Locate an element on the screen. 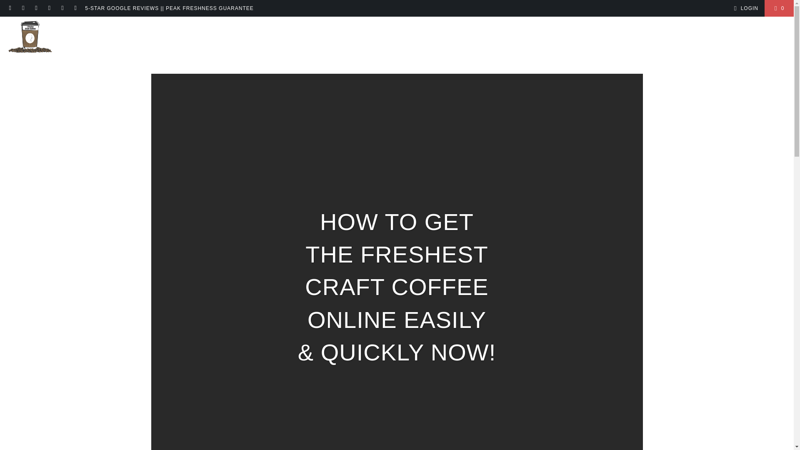  I Prefer Craft Coffee on Twitter is located at coordinates (75, 8).